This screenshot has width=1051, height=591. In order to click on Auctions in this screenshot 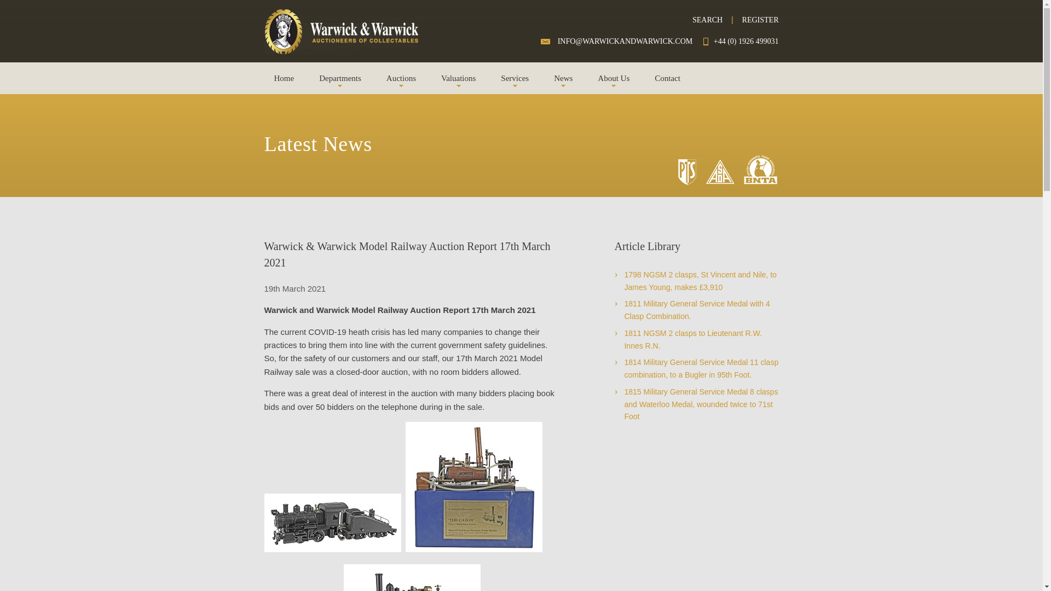, I will do `click(401, 78)`.